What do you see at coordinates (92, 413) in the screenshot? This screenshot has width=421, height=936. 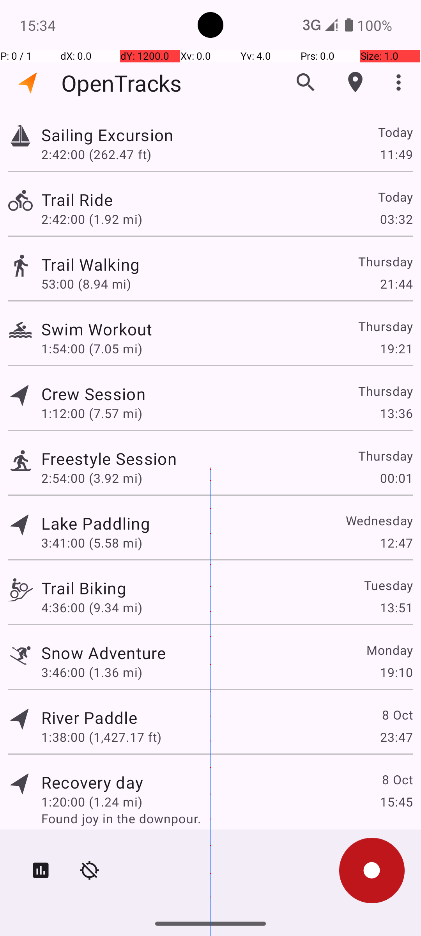 I see `1:12:00 (7.57 mi)` at bounding box center [92, 413].